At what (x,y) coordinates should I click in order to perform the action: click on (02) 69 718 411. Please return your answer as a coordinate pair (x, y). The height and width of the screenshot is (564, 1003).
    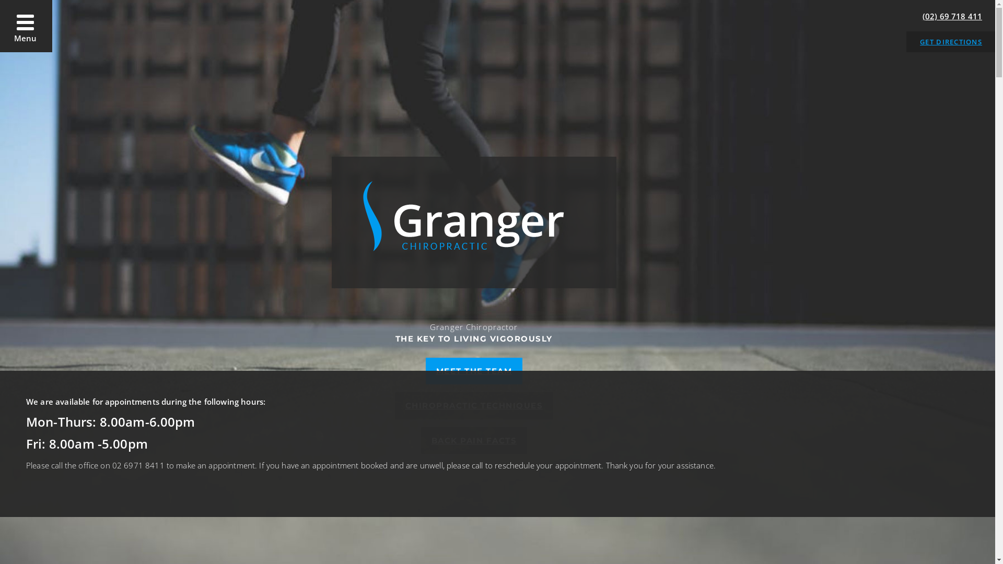
    Looking at the image, I should click on (952, 16).